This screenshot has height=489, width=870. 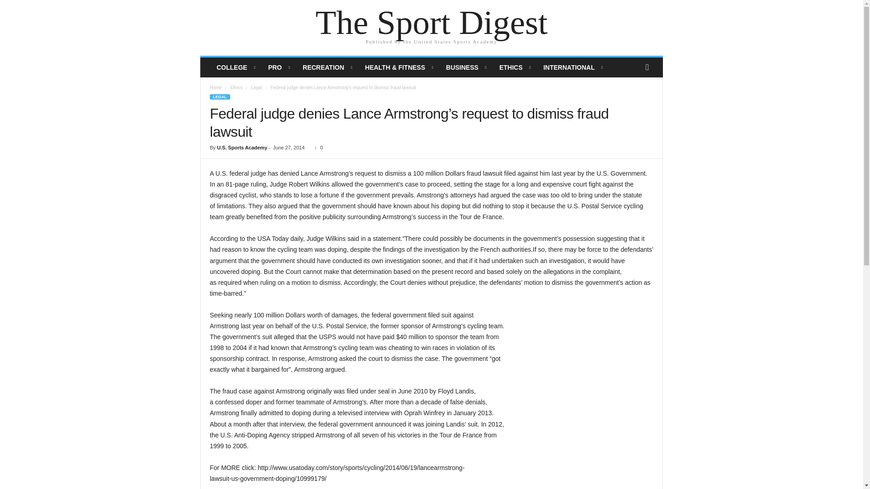 What do you see at coordinates (256, 87) in the screenshot?
I see `View all posts in Legal` at bounding box center [256, 87].